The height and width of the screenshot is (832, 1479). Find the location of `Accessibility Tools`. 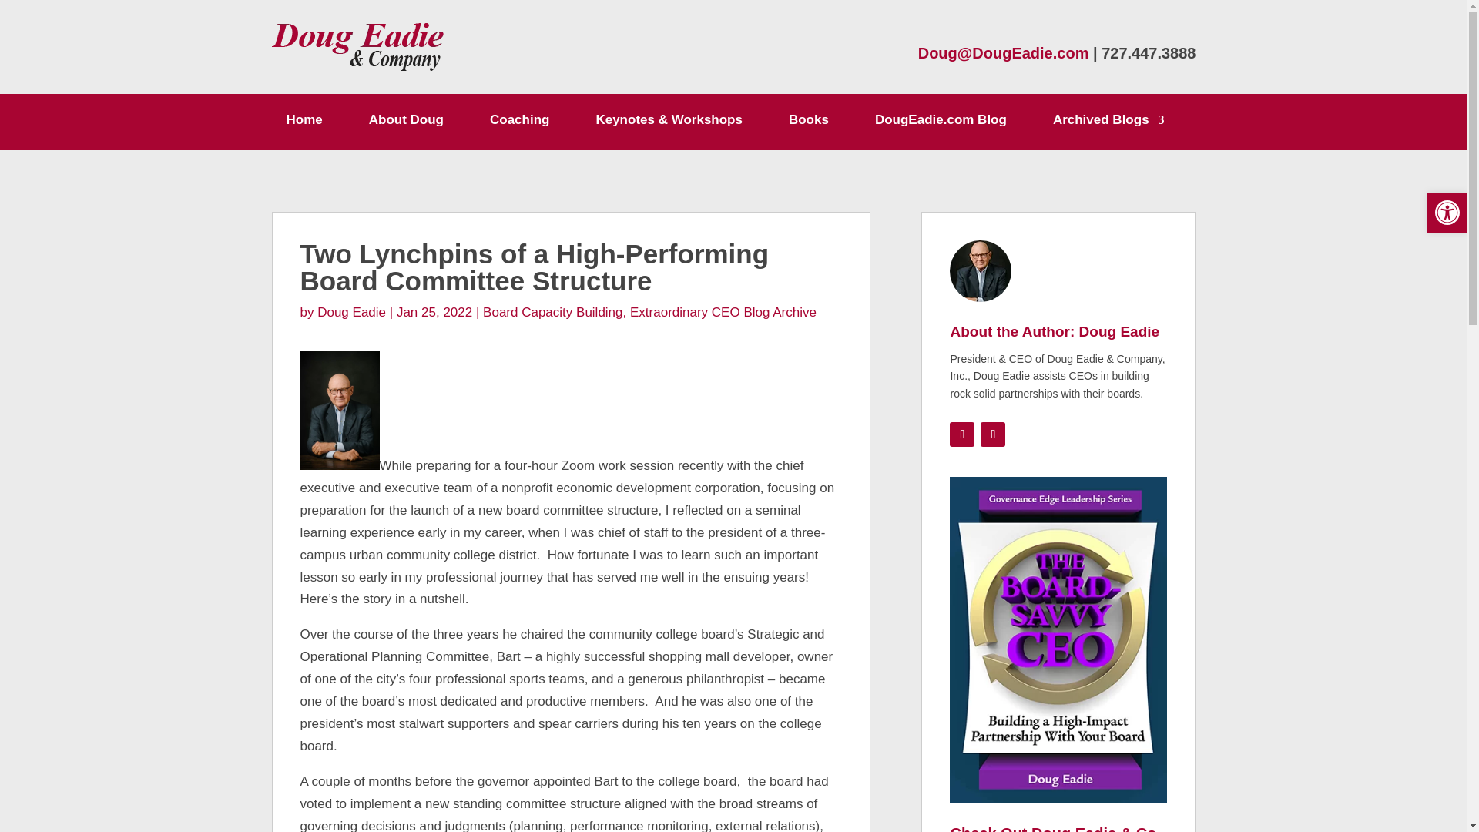

Accessibility Tools is located at coordinates (1447, 213).